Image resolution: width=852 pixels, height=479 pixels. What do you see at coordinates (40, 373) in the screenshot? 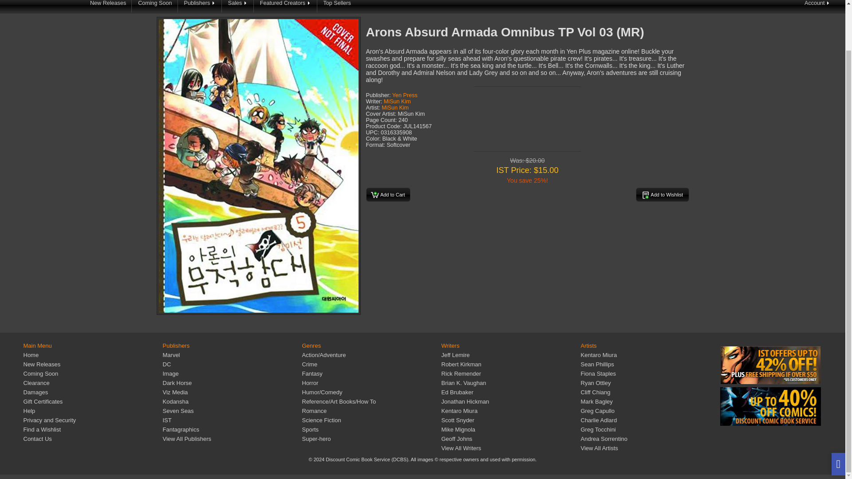
I see `Coming Soon` at bounding box center [40, 373].